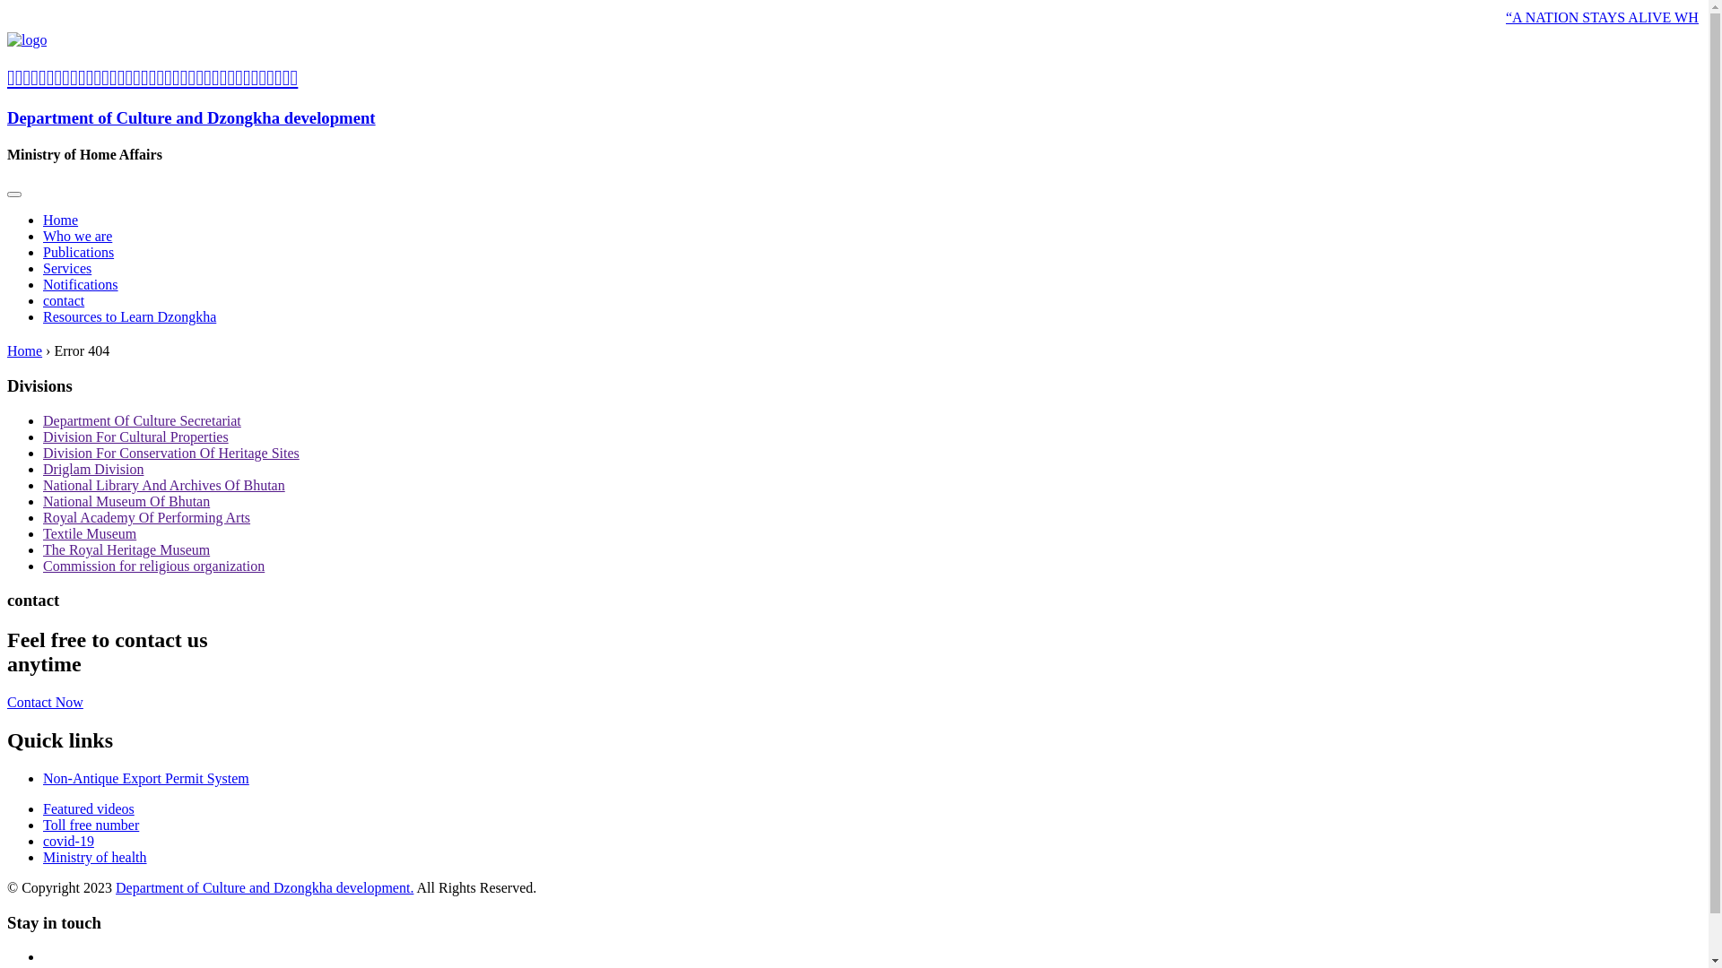 The image size is (1722, 968). Describe the element at coordinates (136, 437) in the screenshot. I see `Division For Cultural Properties` at that location.